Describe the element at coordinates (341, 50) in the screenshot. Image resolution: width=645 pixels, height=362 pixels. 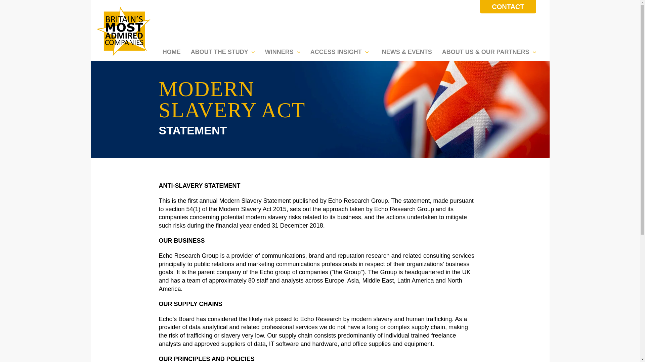
I see `ACCESS INSIGHT` at that location.